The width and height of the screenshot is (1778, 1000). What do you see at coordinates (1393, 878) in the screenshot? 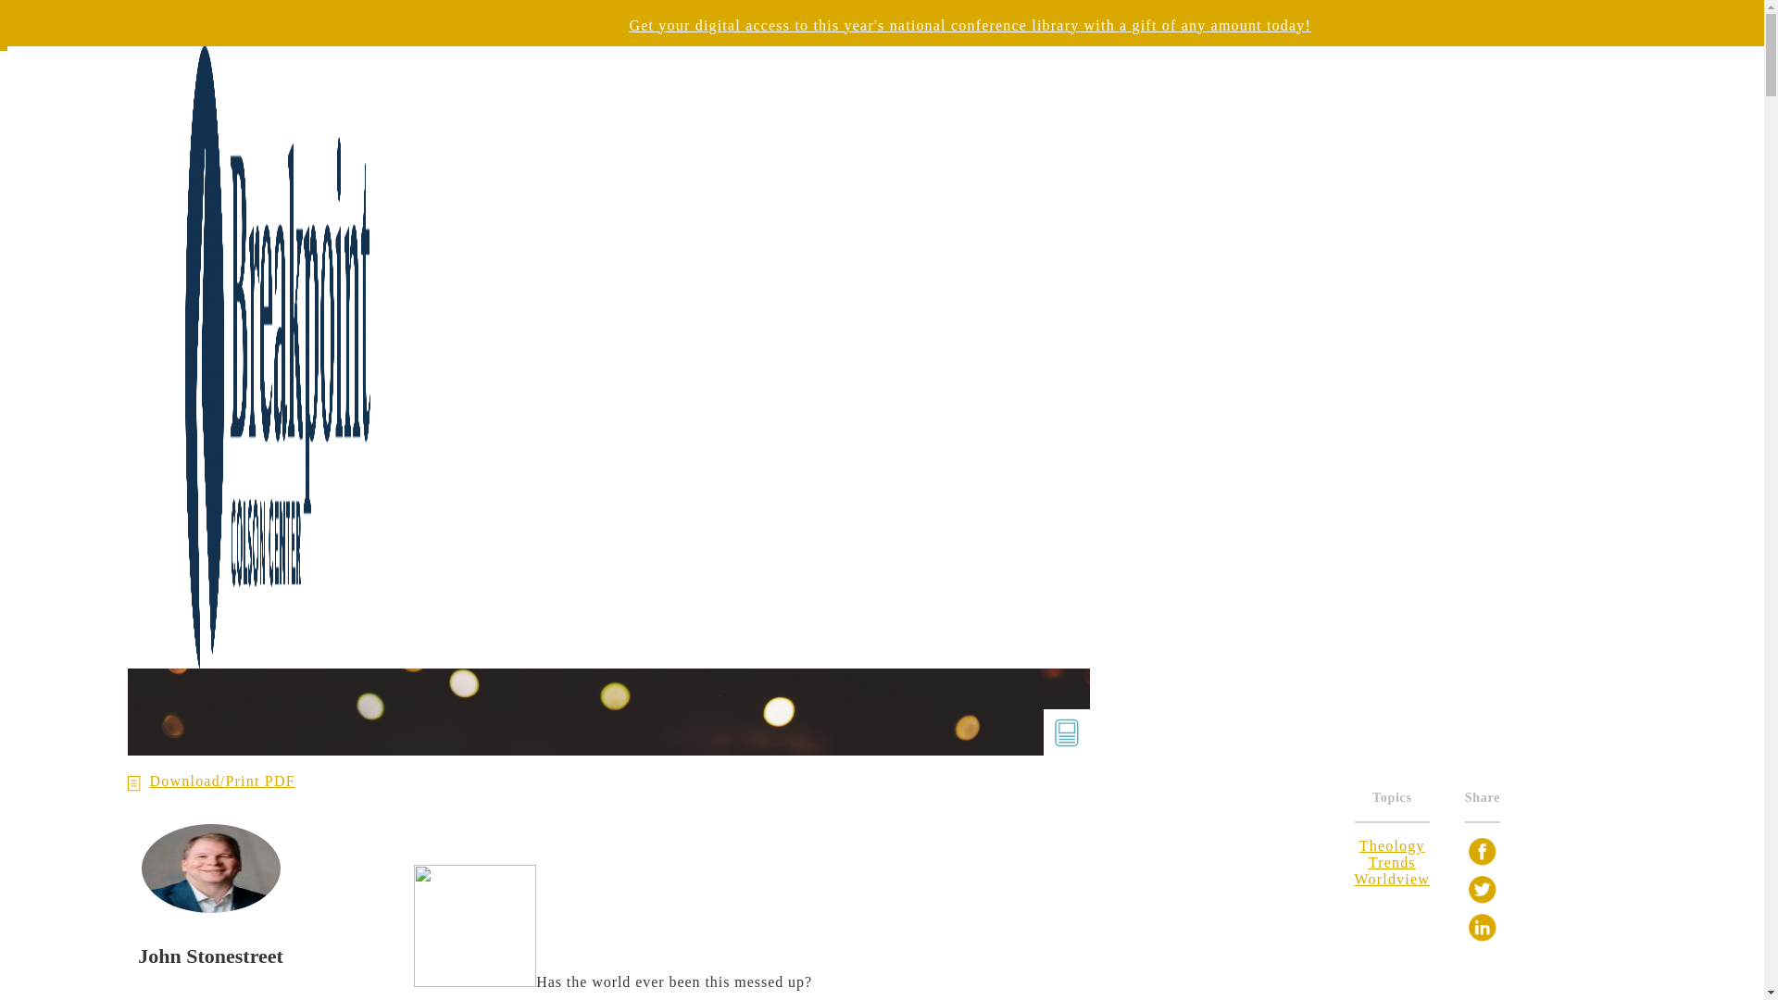
I see `Worldview` at bounding box center [1393, 878].